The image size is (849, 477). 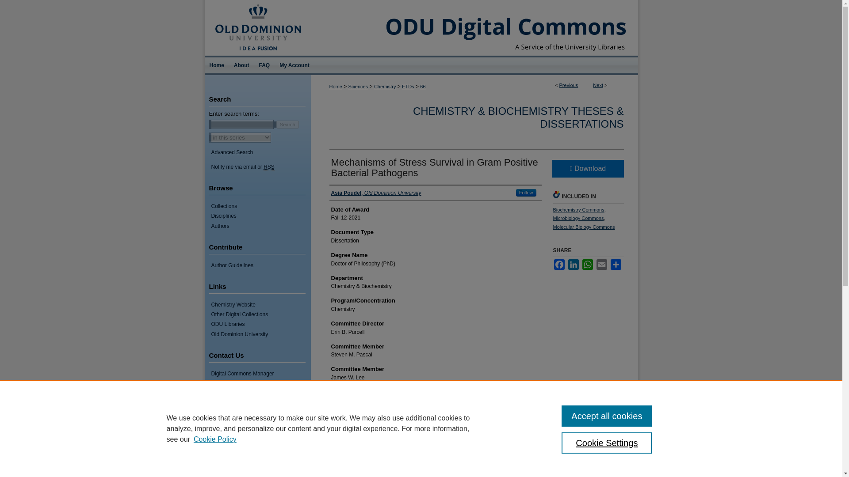 What do you see at coordinates (526, 193) in the screenshot?
I see `Follow` at bounding box center [526, 193].